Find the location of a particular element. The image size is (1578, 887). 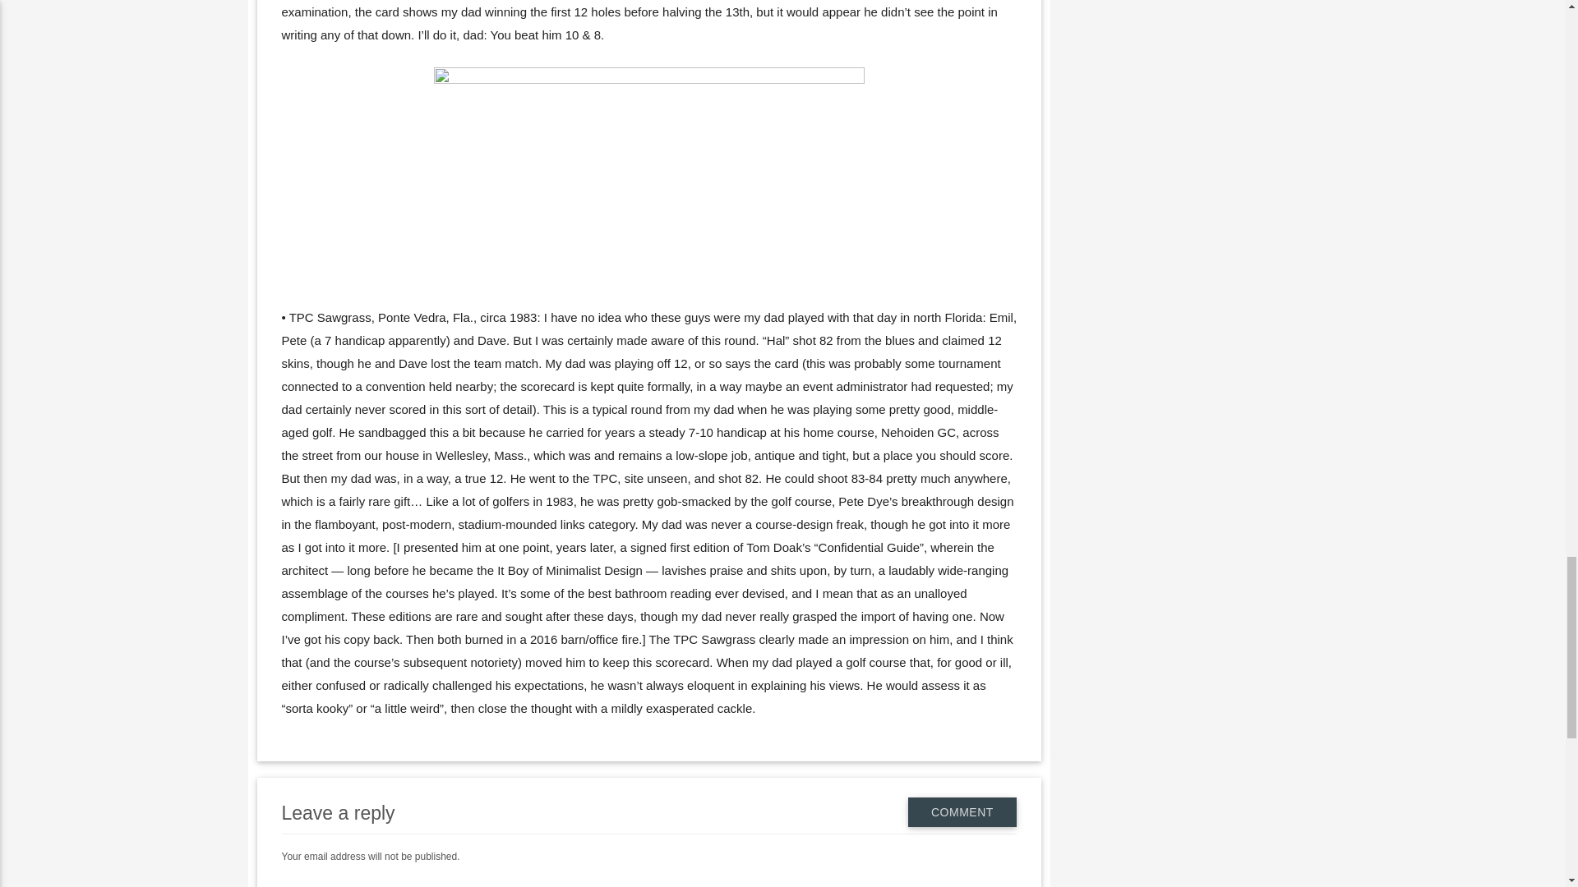

COMMENT is located at coordinates (962, 811).